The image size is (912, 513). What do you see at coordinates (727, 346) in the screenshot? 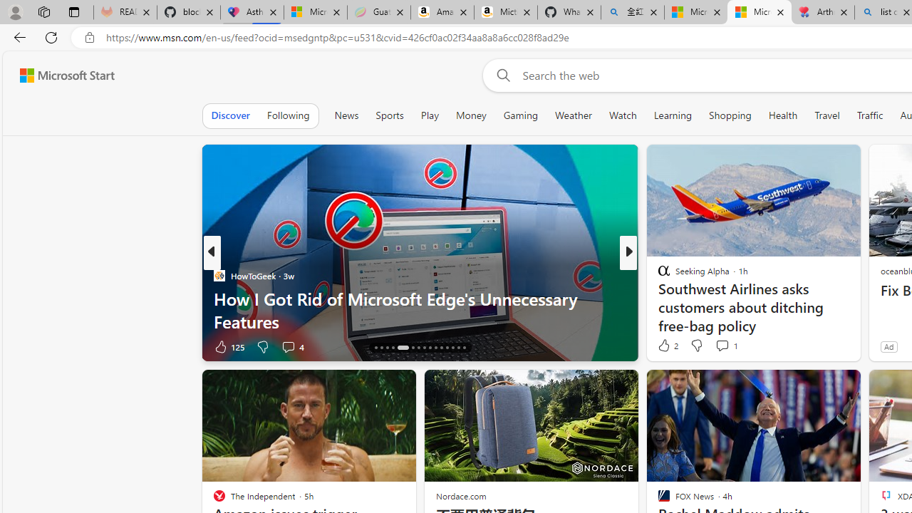
I see `View comments 7 Comment` at bounding box center [727, 346].